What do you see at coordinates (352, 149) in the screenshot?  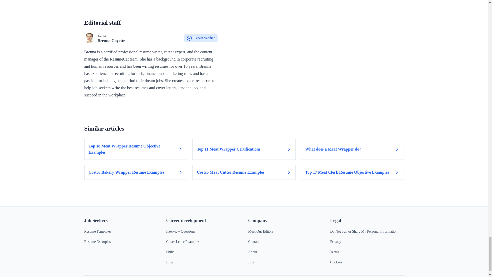 I see `What does a Meat Wrapper do?` at bounding box center [352, 149].